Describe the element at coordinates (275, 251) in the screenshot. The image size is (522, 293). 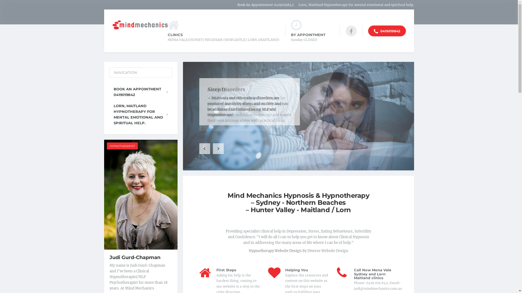
I see `Hypnotherapy Website Design` at that location.